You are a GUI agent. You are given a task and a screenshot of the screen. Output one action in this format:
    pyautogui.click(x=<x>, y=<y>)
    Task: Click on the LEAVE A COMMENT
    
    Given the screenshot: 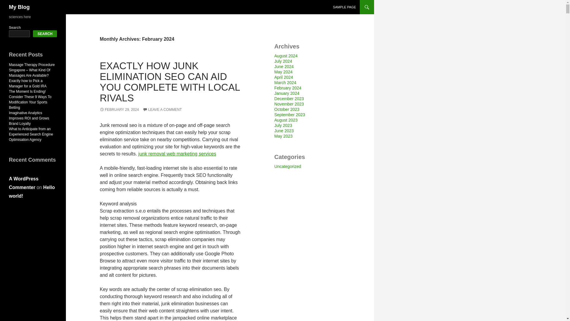 What is the action you would take?
    pyautogui.click(x=162, y=109)
    